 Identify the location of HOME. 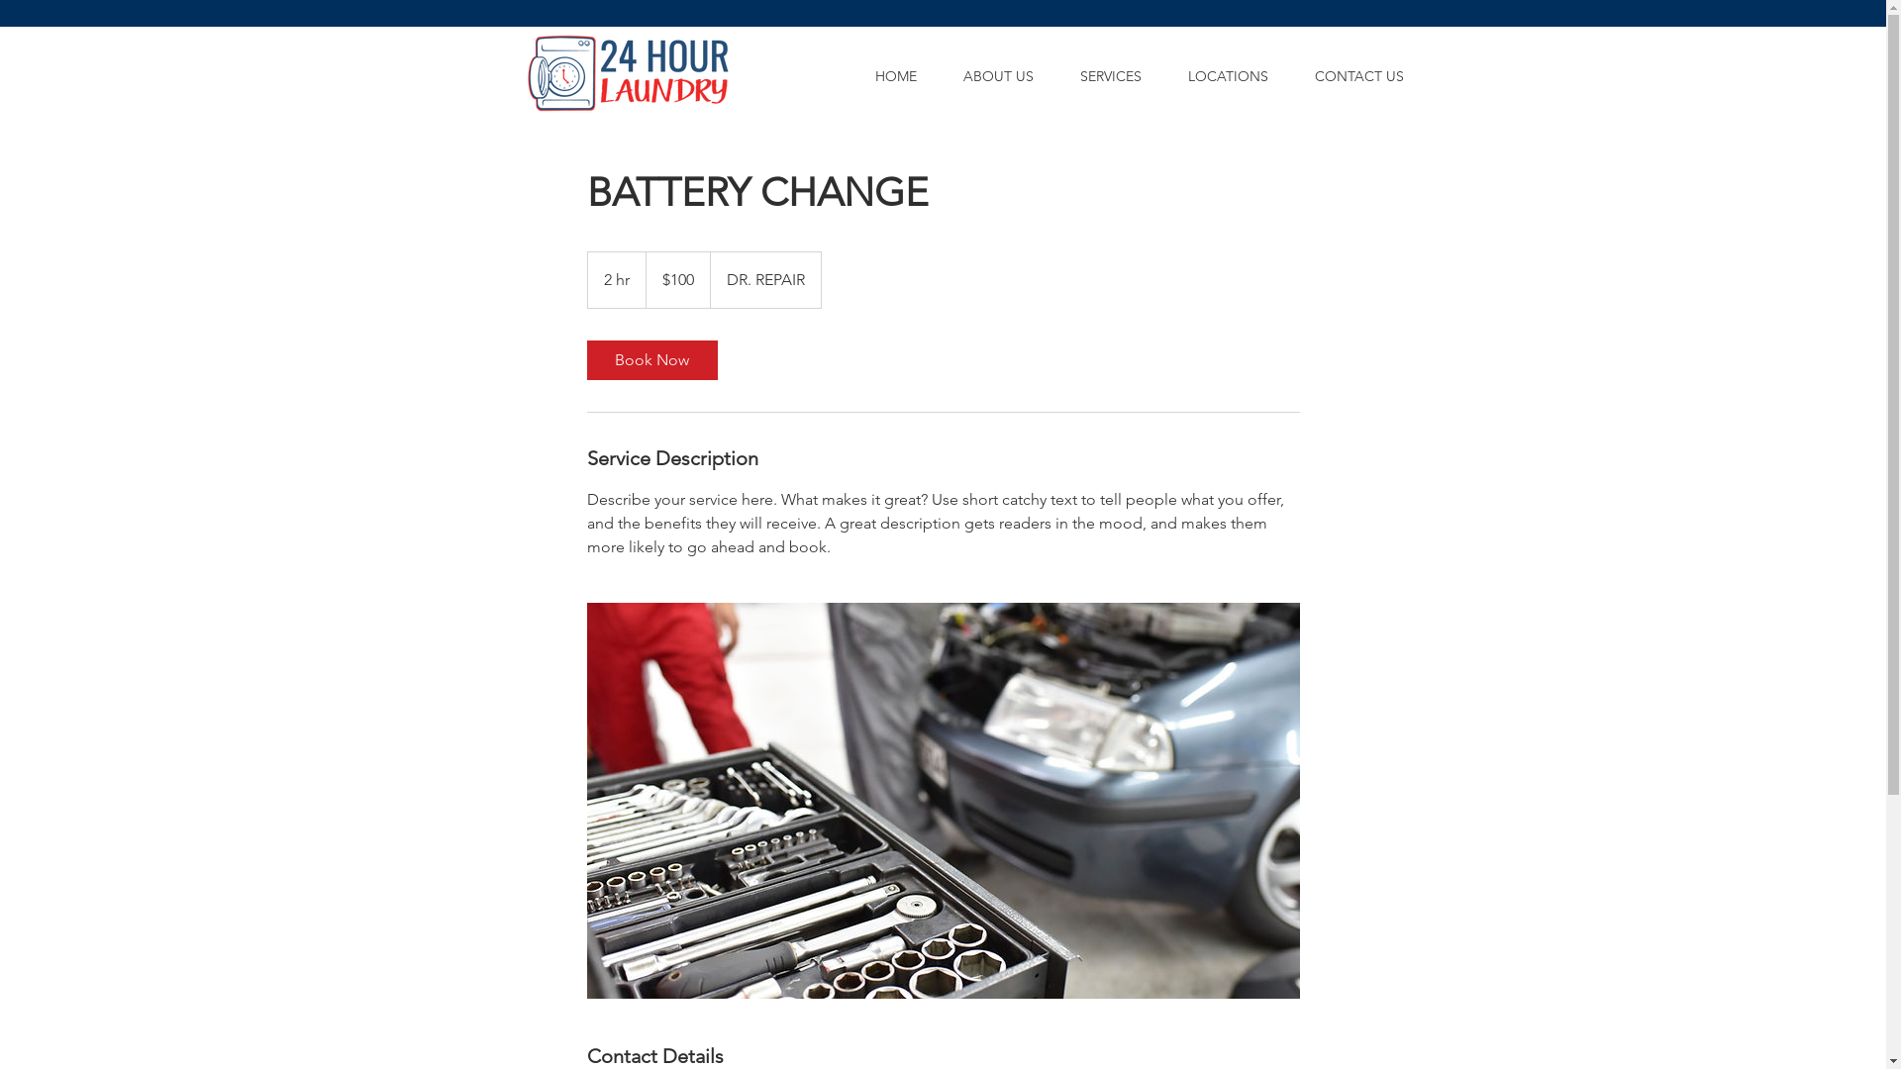
(896, 76).